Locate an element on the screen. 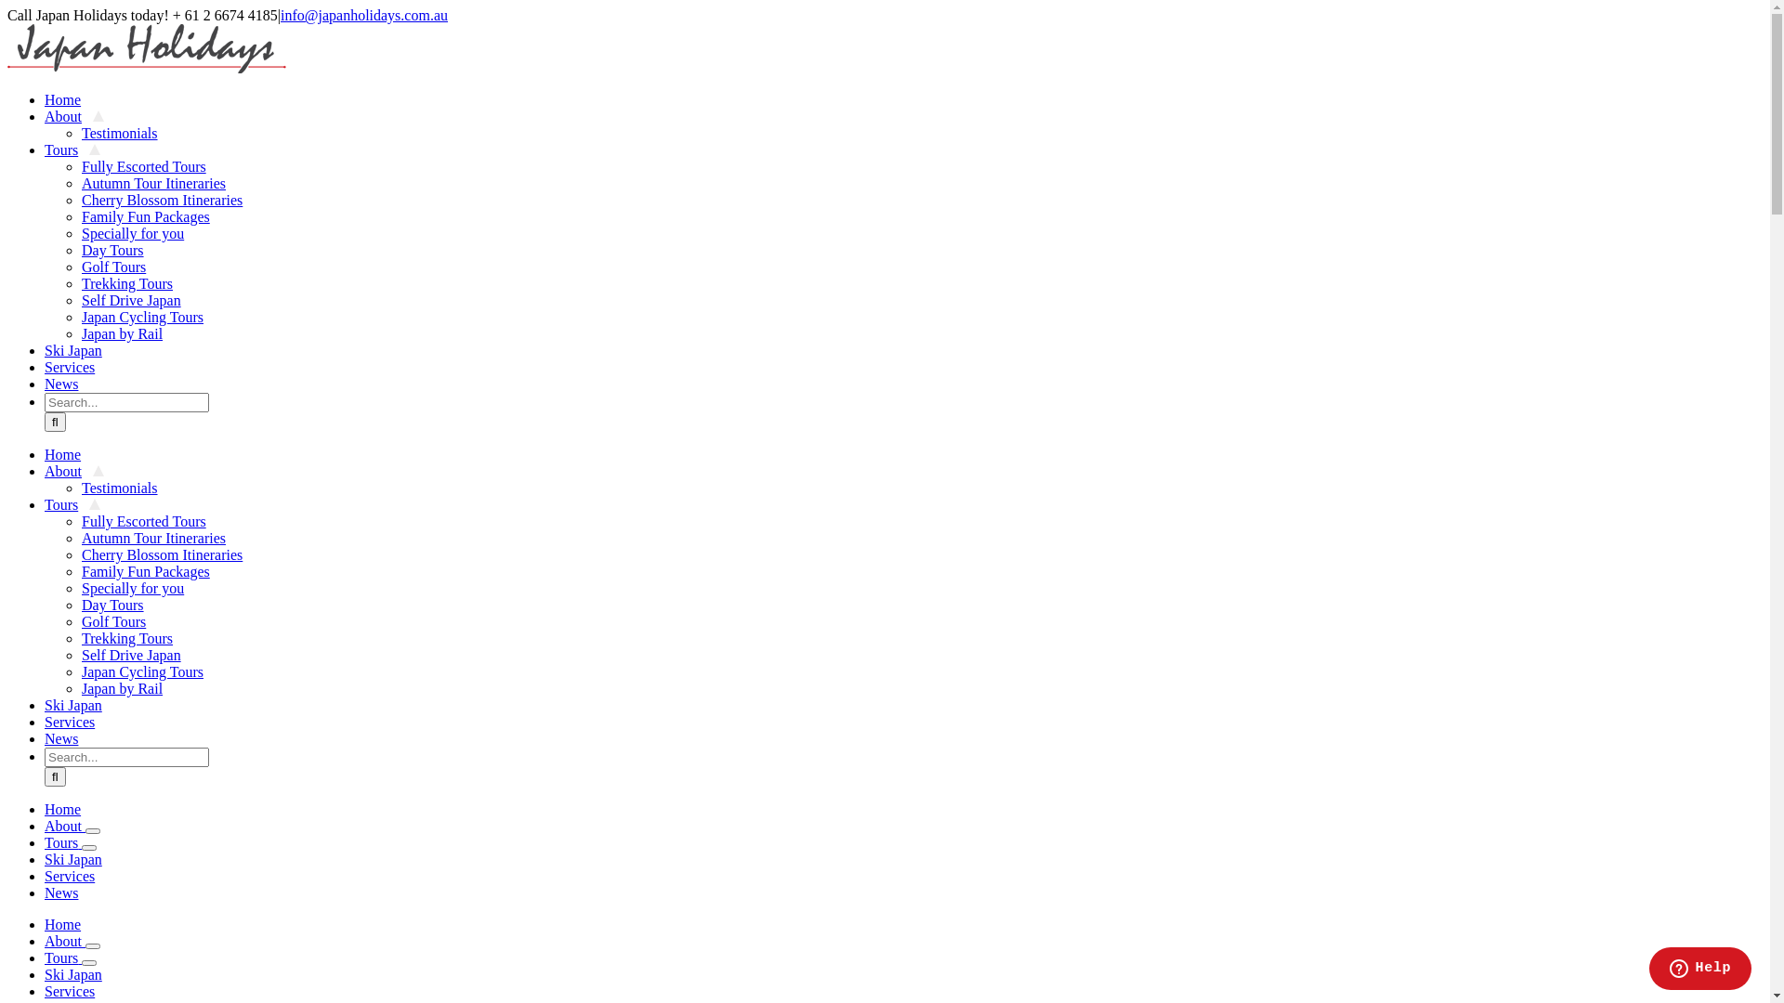  Tours is located at coordinates (63, 843).